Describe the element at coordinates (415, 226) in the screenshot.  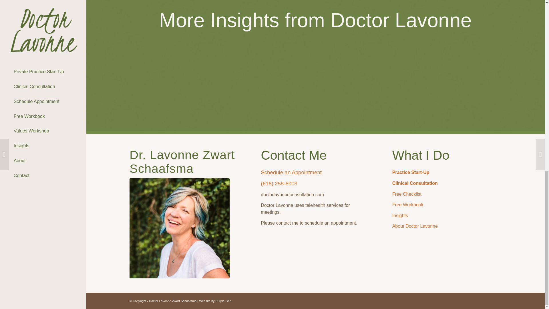
I see `About Doctor Lavonne` at that location.